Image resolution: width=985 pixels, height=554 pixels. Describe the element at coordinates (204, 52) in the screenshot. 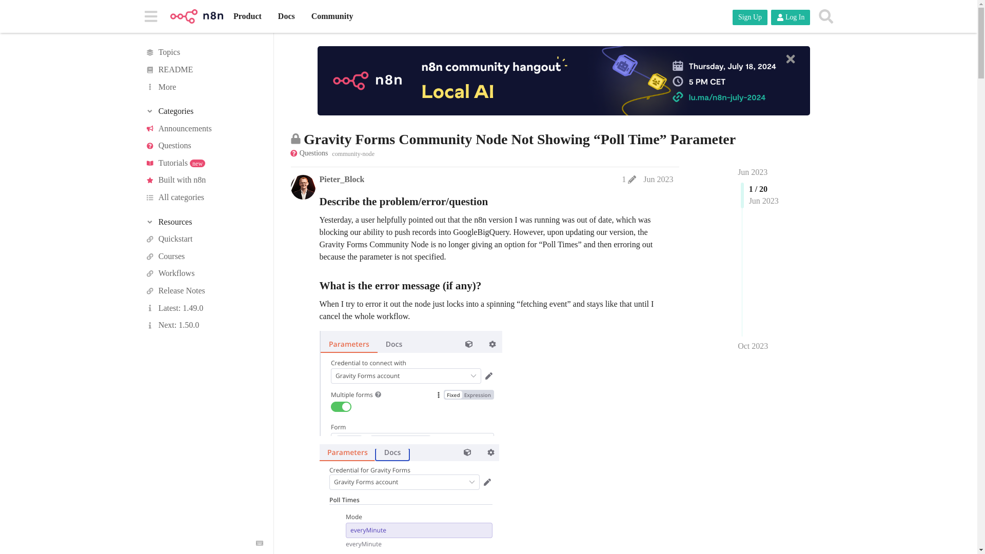

I see `All topics` at that location.